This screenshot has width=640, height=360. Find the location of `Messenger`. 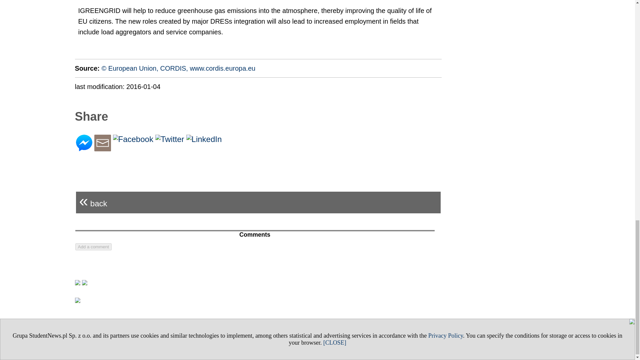

Messenger is located at coordinates (84, 149).